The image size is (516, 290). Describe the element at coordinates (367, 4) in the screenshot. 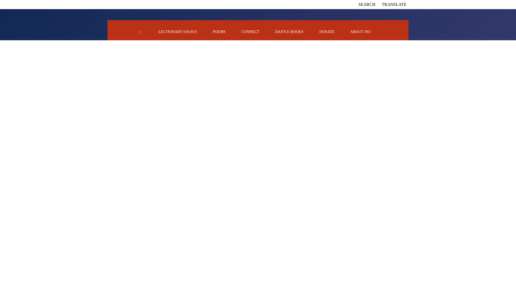

I see `SEARCH` at that location.